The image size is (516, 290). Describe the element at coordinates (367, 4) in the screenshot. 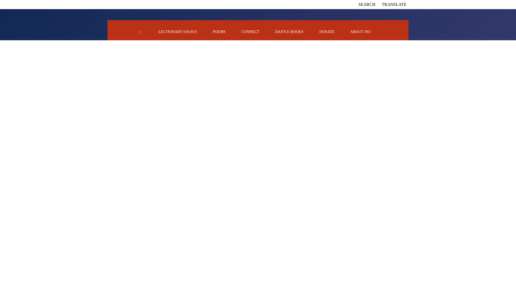

I see `SEARCH` at that location.